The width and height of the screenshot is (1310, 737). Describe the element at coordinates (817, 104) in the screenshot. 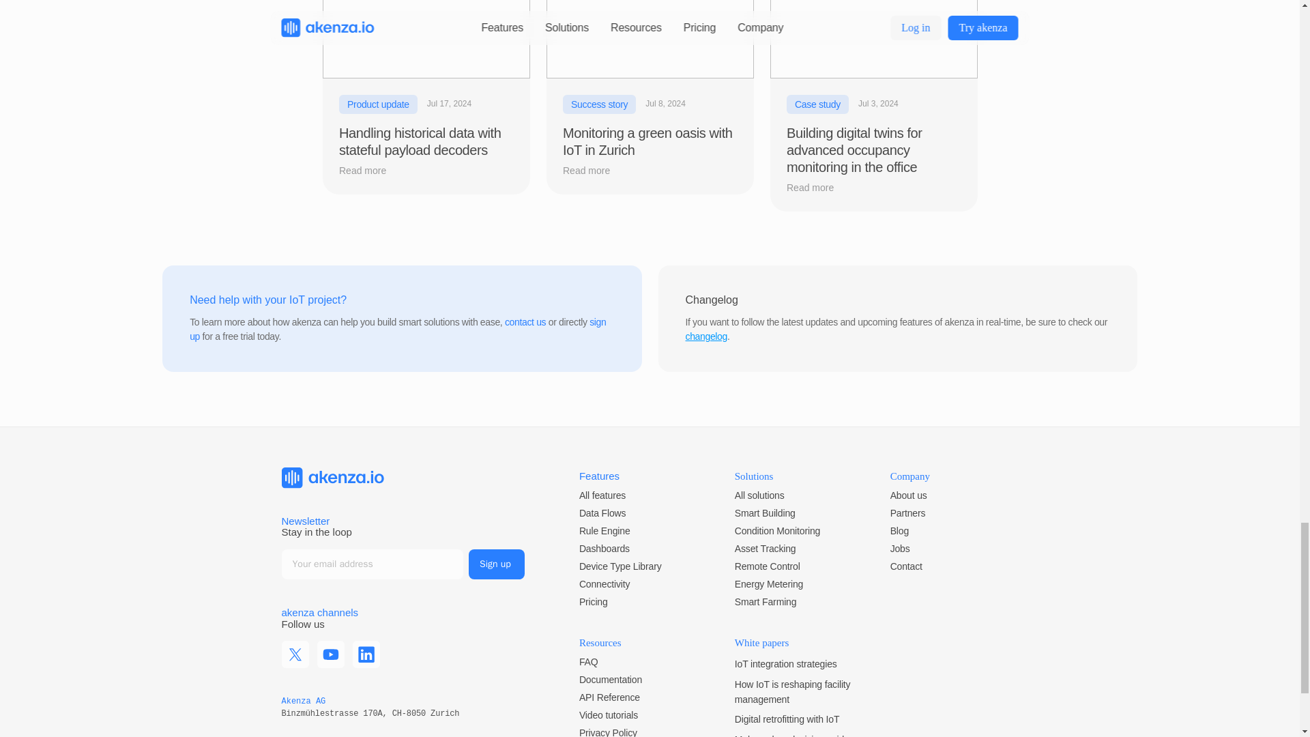

I see `Case study` at that location.